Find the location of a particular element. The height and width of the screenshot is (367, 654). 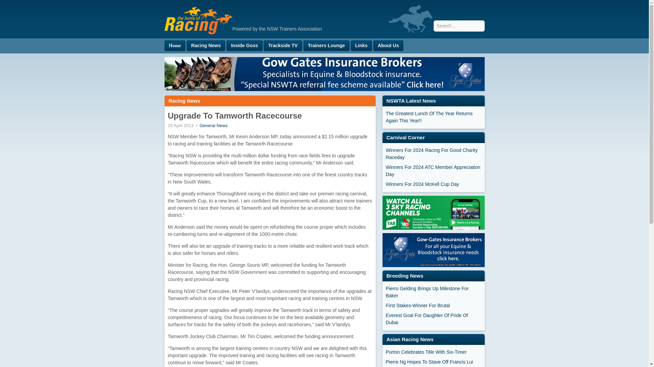

First Stakes-Winner For Brutal is located at coordinates (433, 305).